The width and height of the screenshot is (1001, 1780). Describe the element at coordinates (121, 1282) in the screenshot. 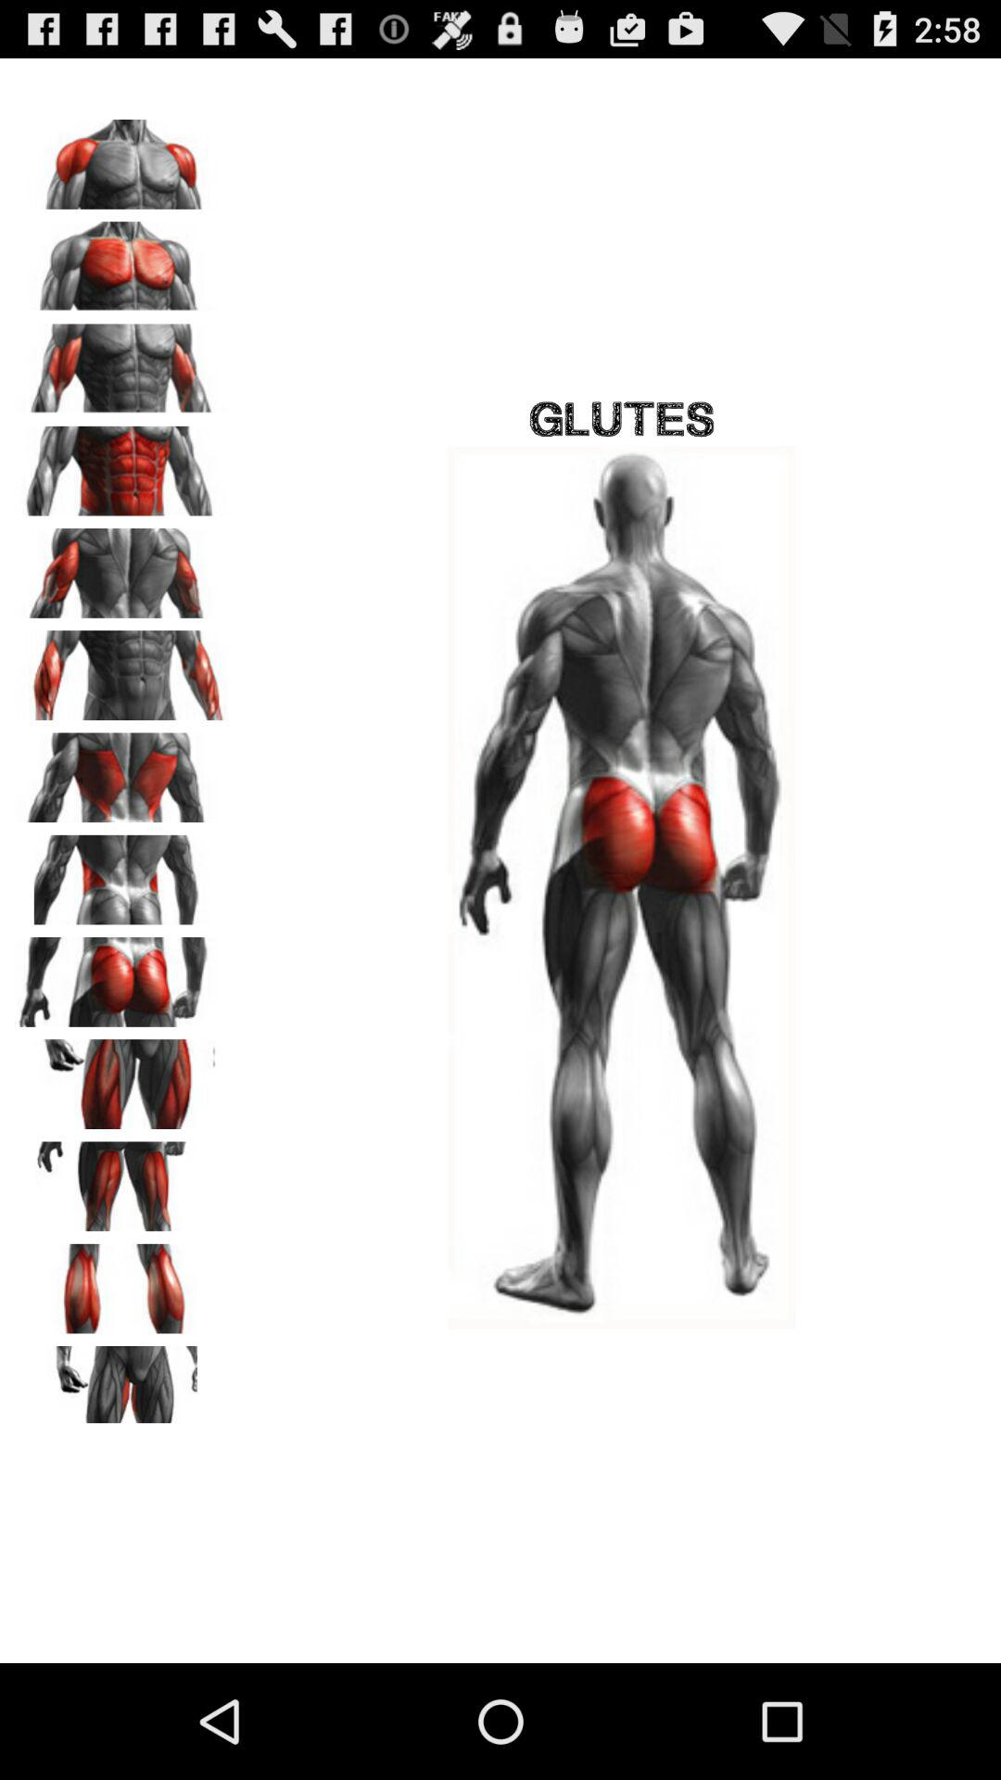

I see `show calf muscles` at that location.